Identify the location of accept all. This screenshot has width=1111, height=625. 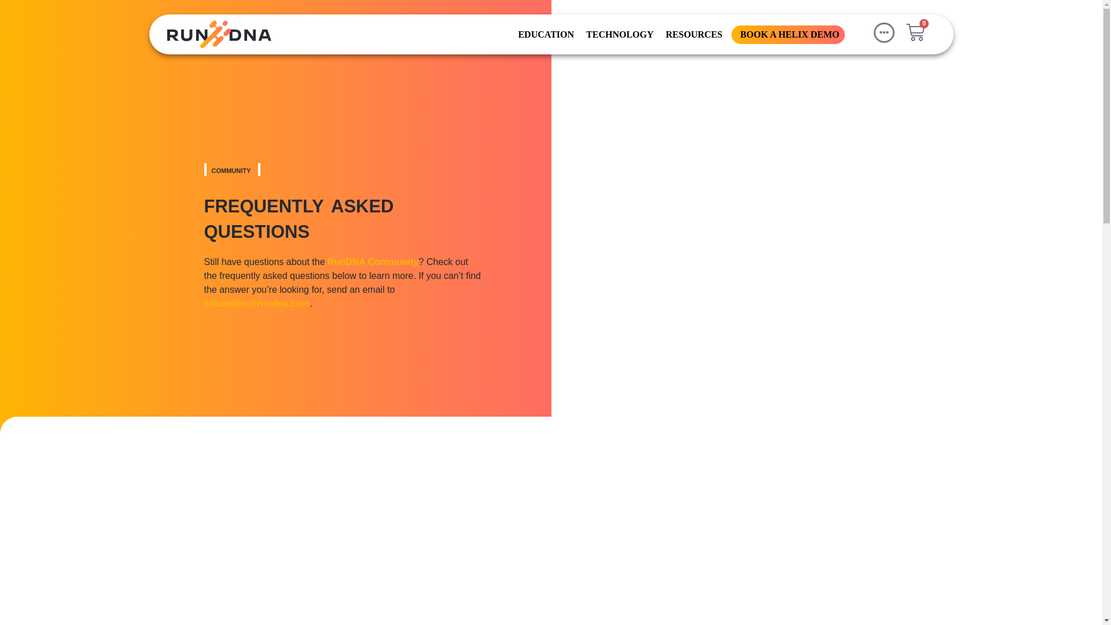
(1029, 578).